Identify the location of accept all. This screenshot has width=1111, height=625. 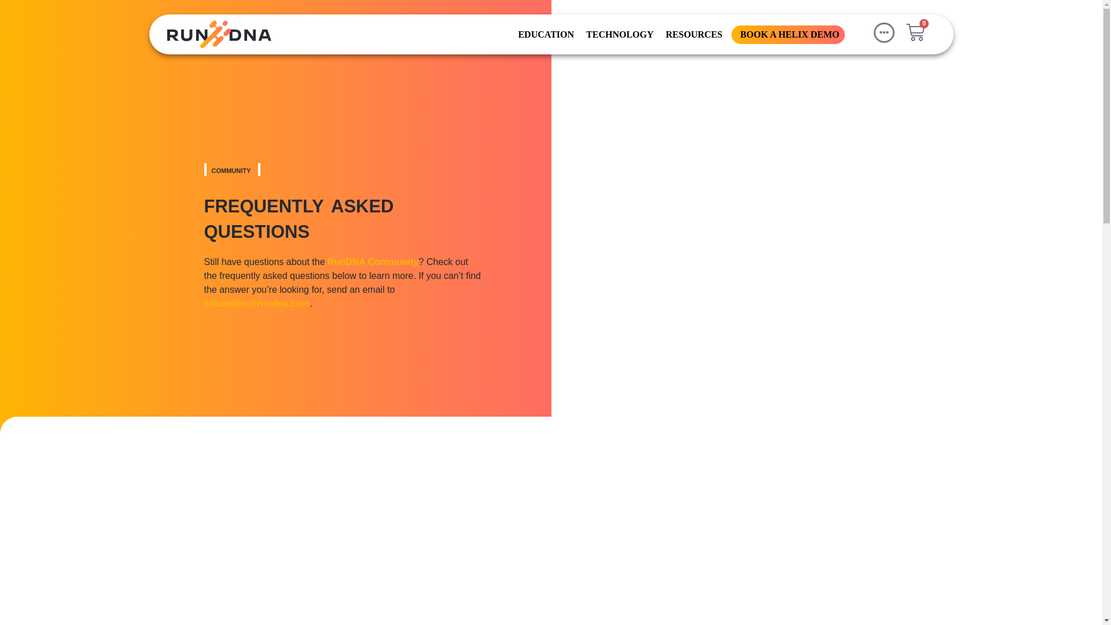
(1029, 578).